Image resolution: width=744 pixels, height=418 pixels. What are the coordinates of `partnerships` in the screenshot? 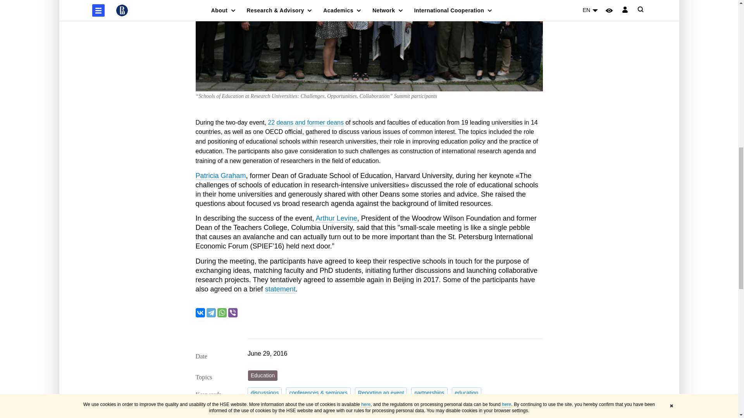 It's located at (429, 393).